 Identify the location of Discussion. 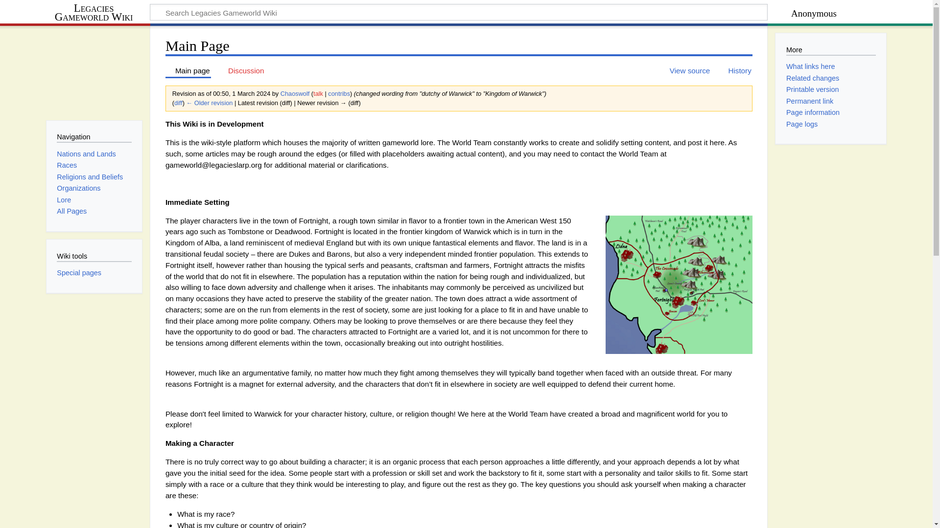
(241, 70).